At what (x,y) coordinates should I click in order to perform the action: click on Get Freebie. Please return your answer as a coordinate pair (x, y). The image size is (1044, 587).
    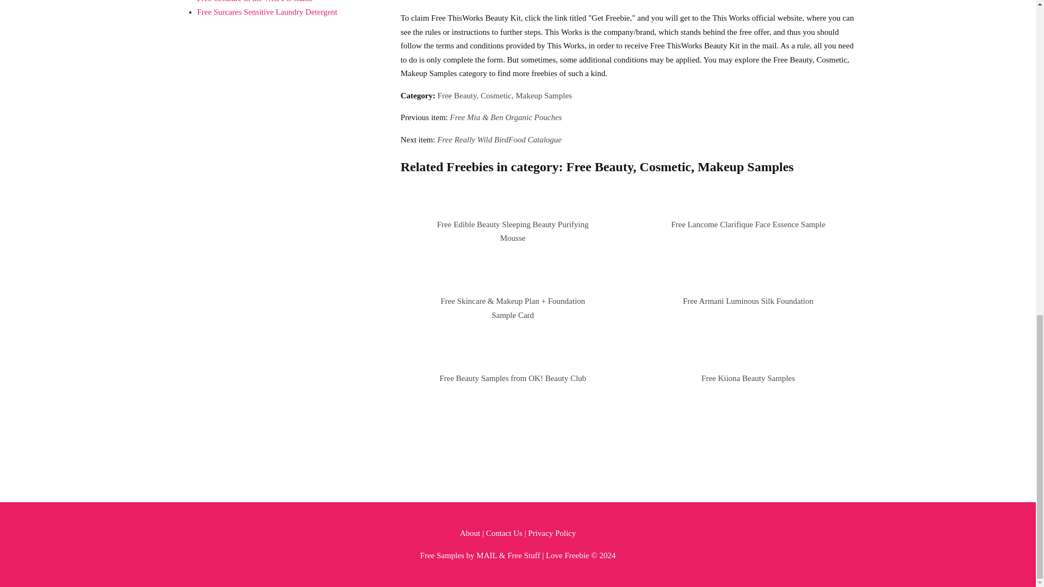
    Looking at the image, I should click on (420, 0).